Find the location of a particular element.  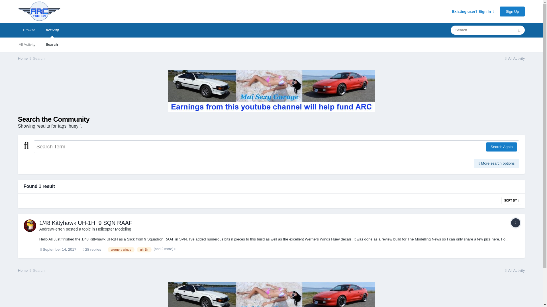

Existing user? Sign In   is located at coordinates (473, 11).